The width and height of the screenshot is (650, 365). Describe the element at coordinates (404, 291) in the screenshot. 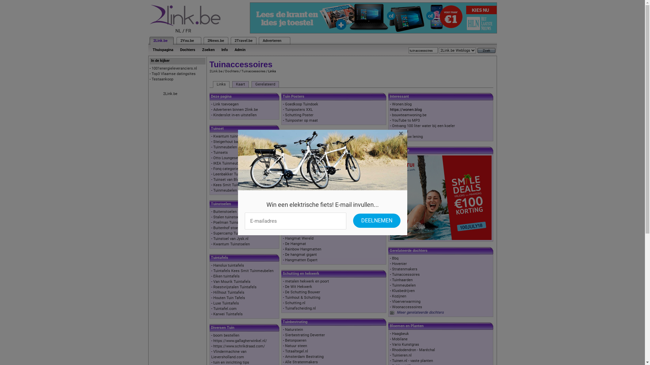

I see `Klusbedrijven` at that location.